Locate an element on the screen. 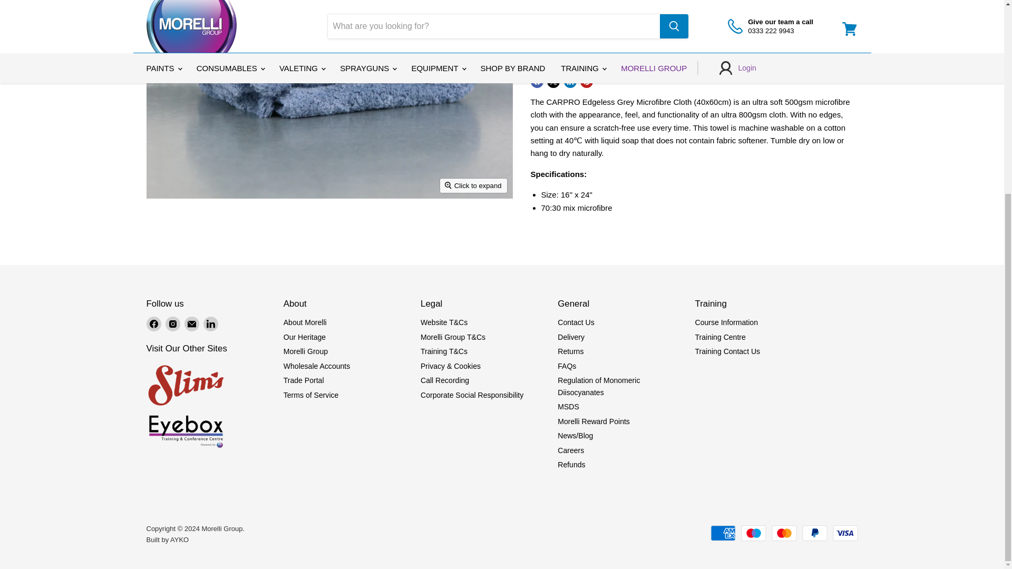 Image resolution: width=1012 pixels, height=569 pixels. Email is located at coordinates (192, 323).